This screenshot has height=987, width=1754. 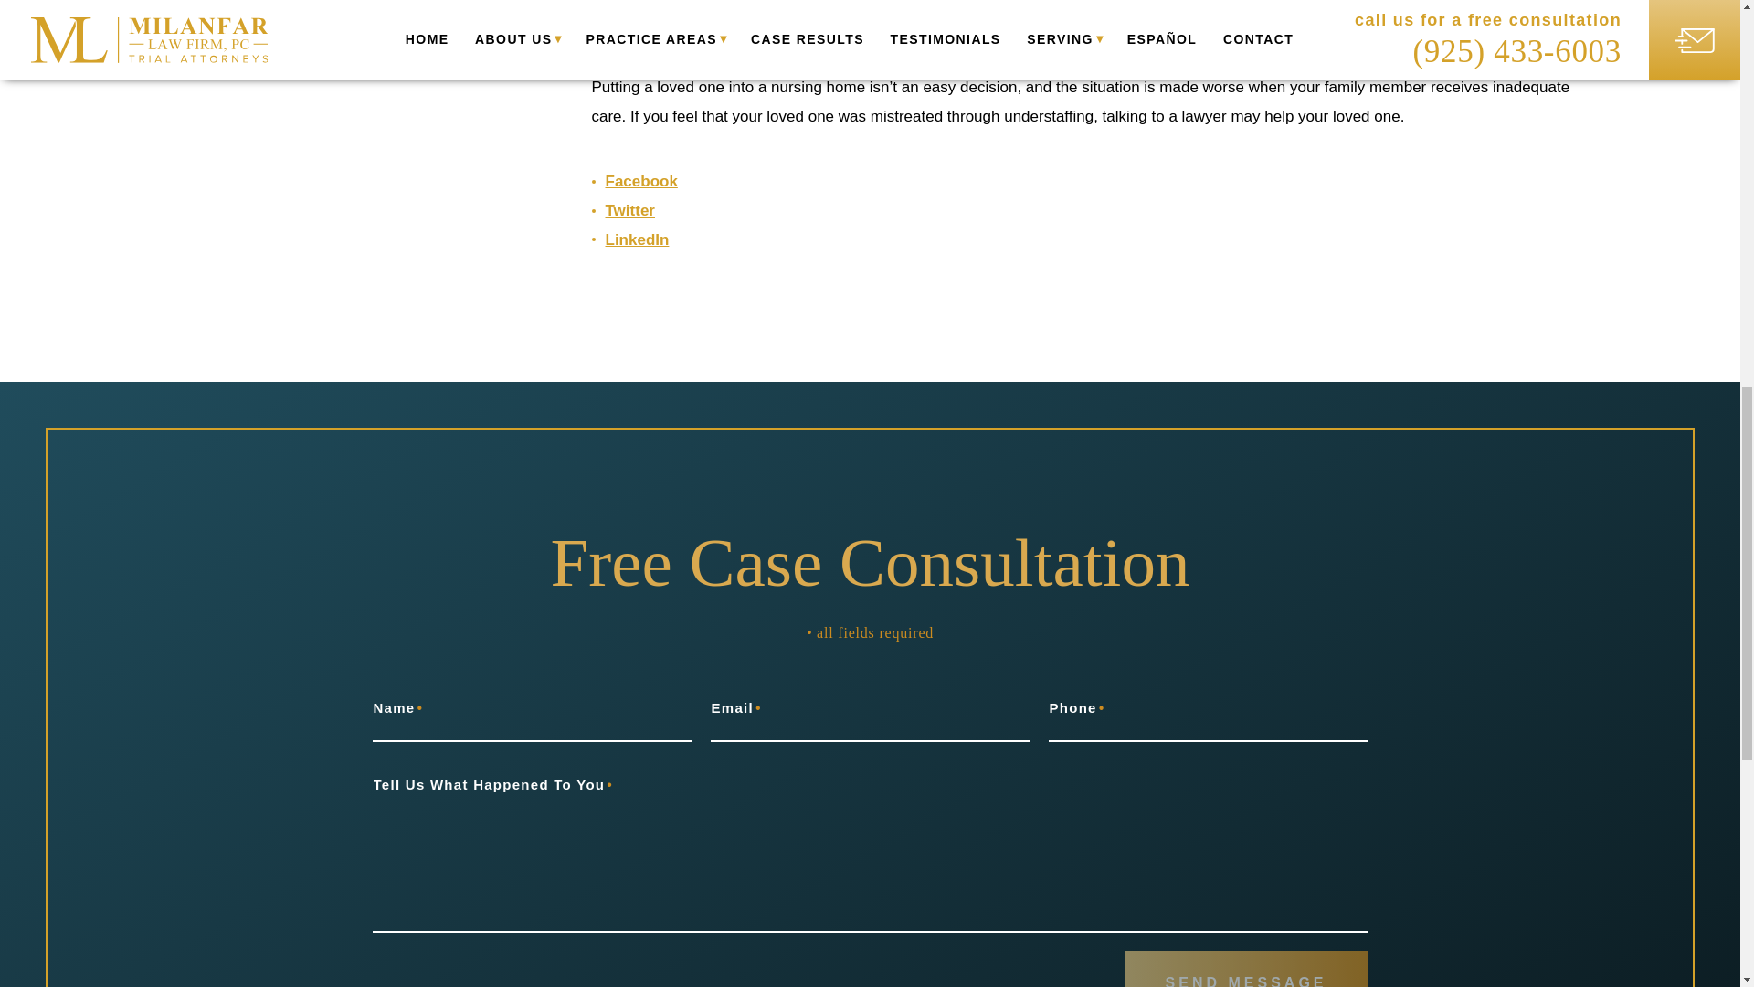 What do you see at coordinates (629, 210) in the screenshot?
I see `Twitter` at bounding box center [629, 210].